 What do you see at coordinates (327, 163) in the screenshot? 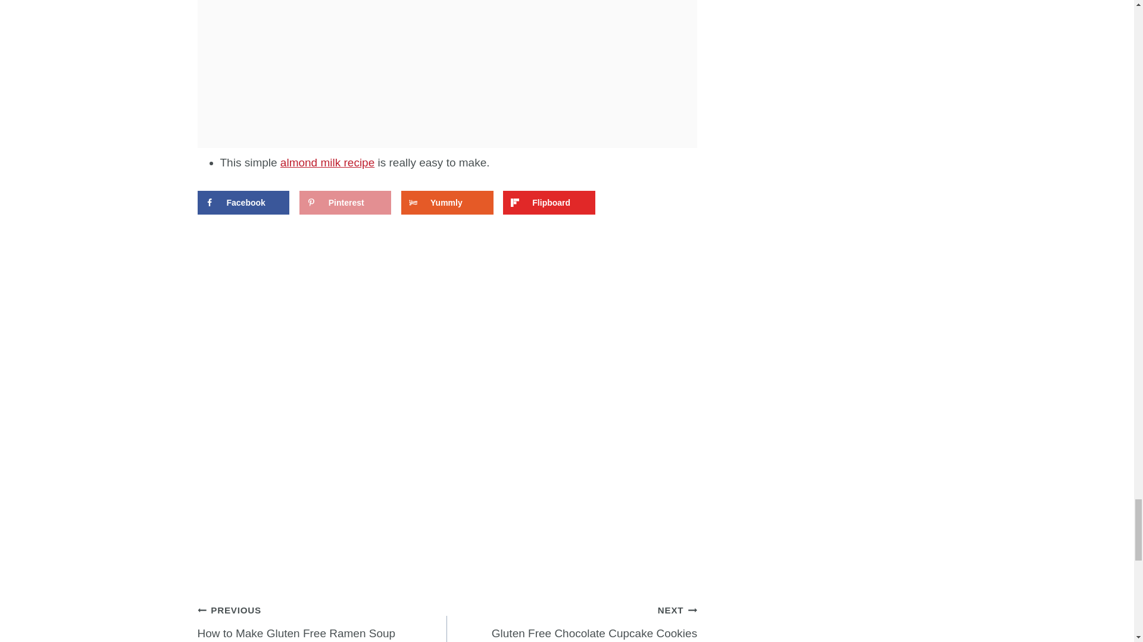
I see `almond milk recipe` at bounding box center [327, 163].